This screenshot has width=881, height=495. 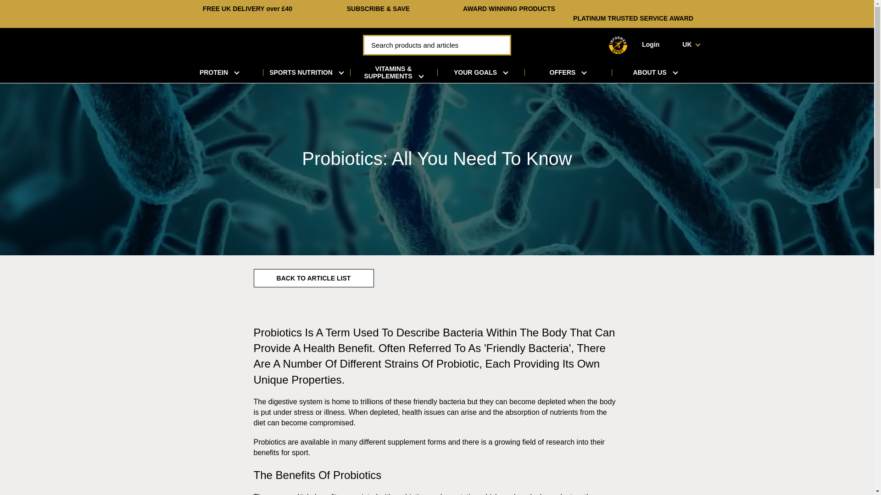 I want to click on Search products and articles, so click(x=437, y=45).